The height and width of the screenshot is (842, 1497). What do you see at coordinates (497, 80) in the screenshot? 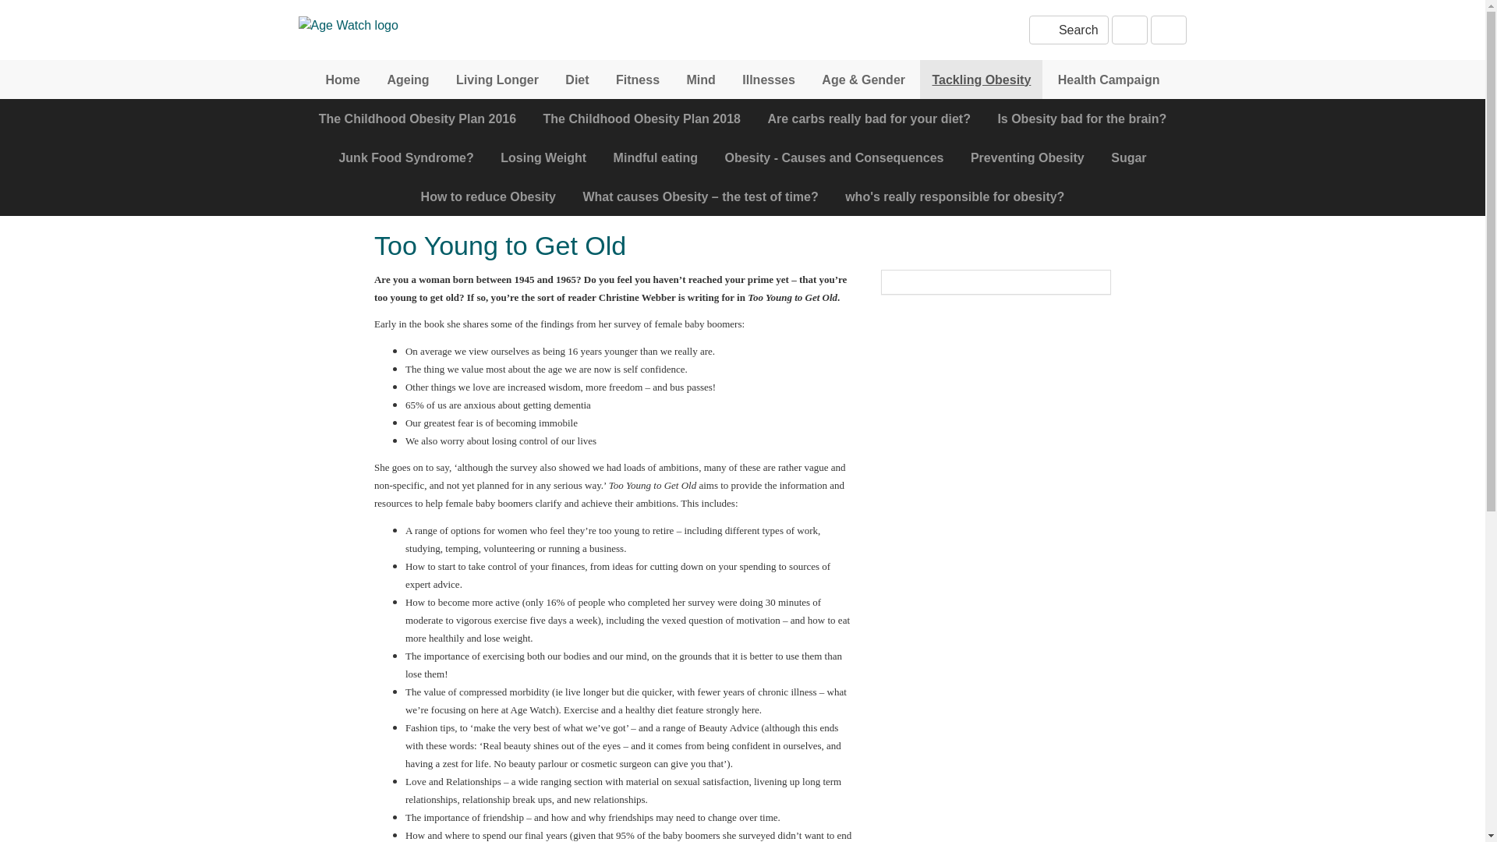
I see `Living Longer` at bounding box center [497, 80].